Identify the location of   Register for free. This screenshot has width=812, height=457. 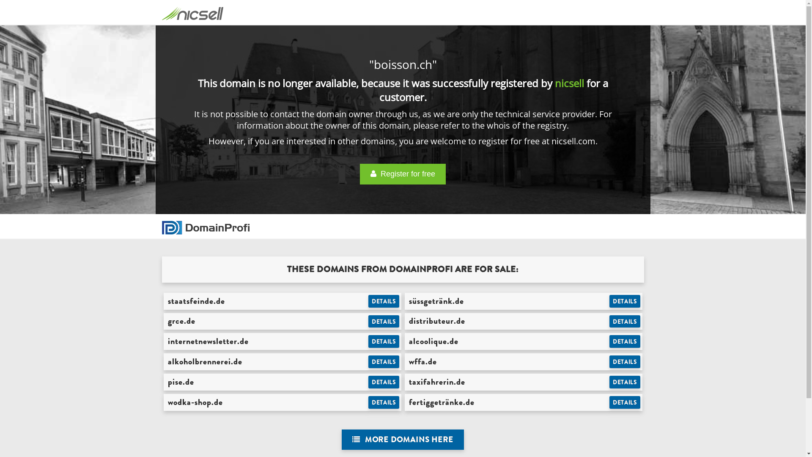
(403, 174).